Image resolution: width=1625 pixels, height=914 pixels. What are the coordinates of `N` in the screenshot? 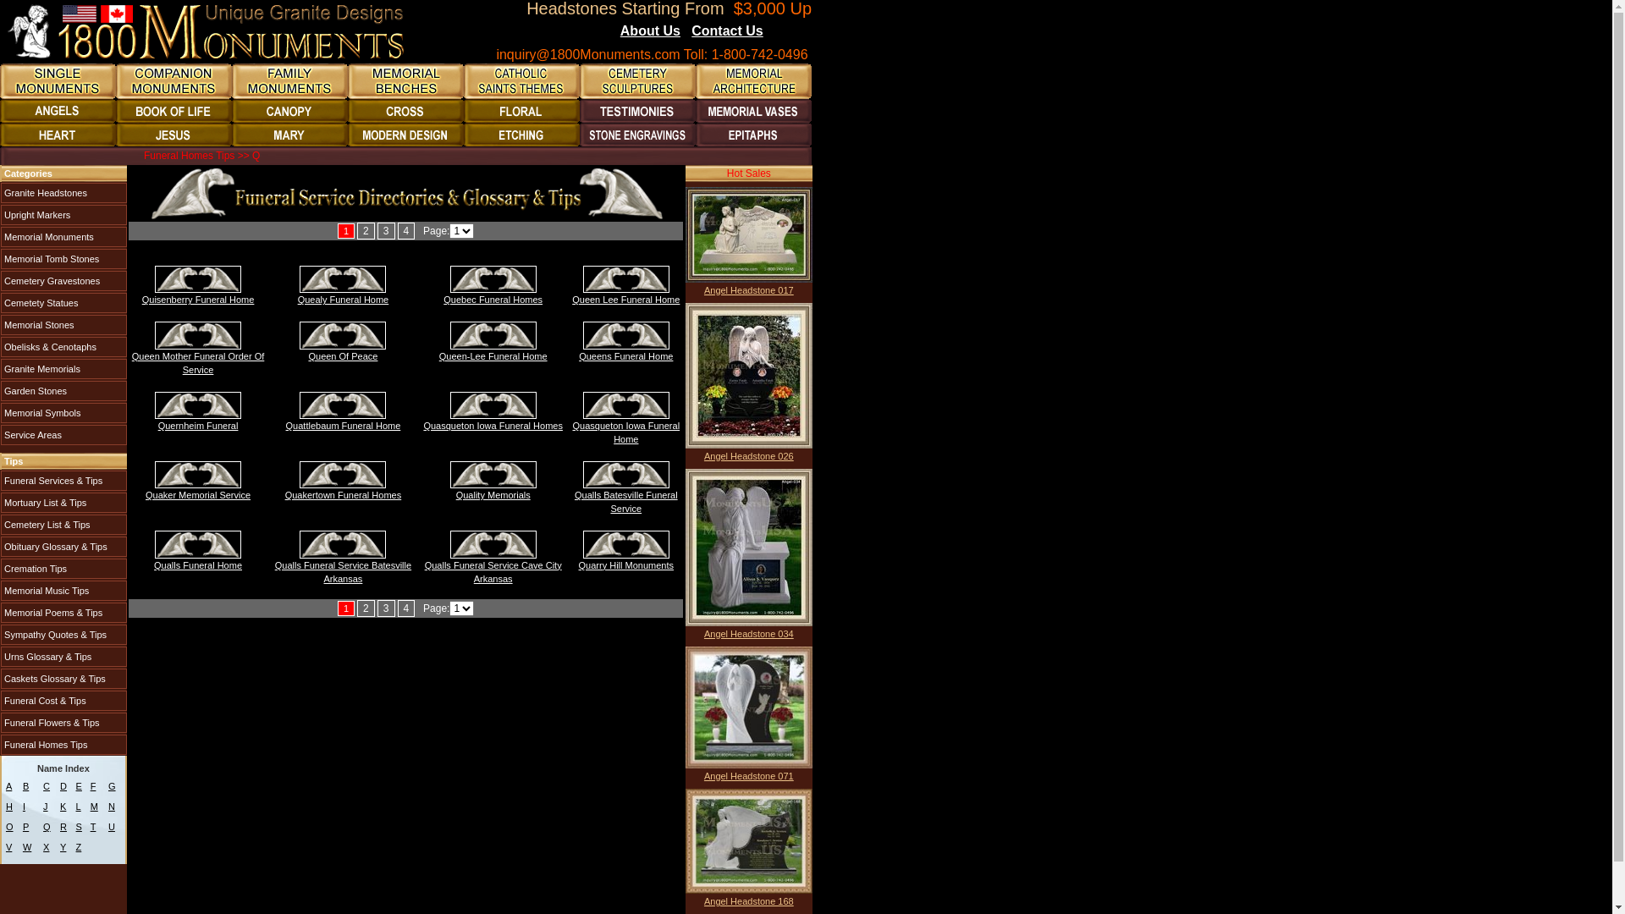 It's located at (112, 807).